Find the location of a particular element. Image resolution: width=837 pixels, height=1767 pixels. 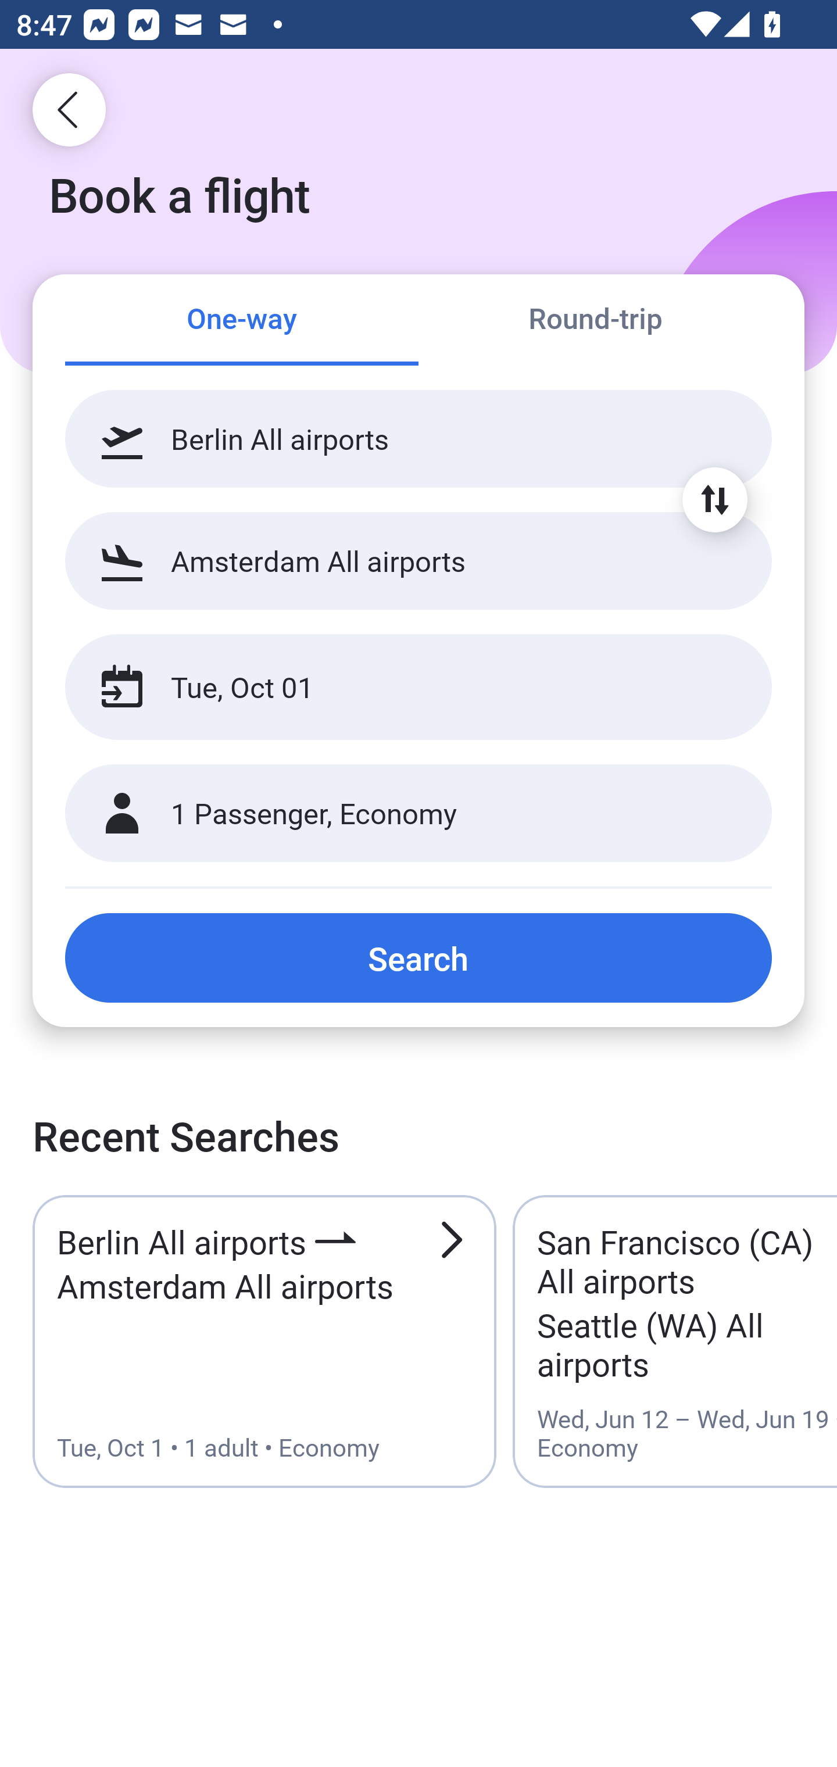

Round-trip is located at coordinates (595, 321).